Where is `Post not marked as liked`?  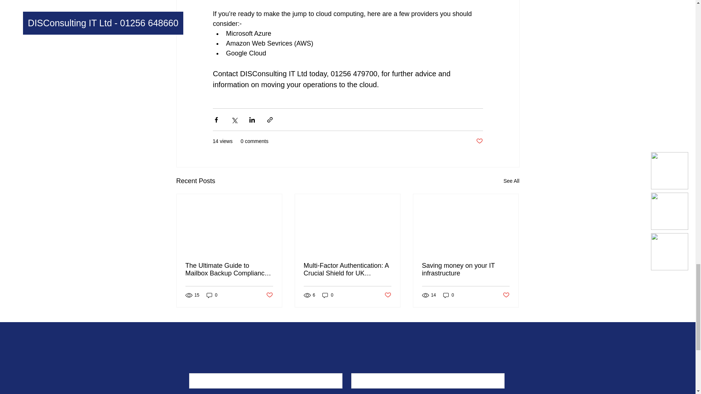 Post not marked as liked is located at coordinates (388, 295).